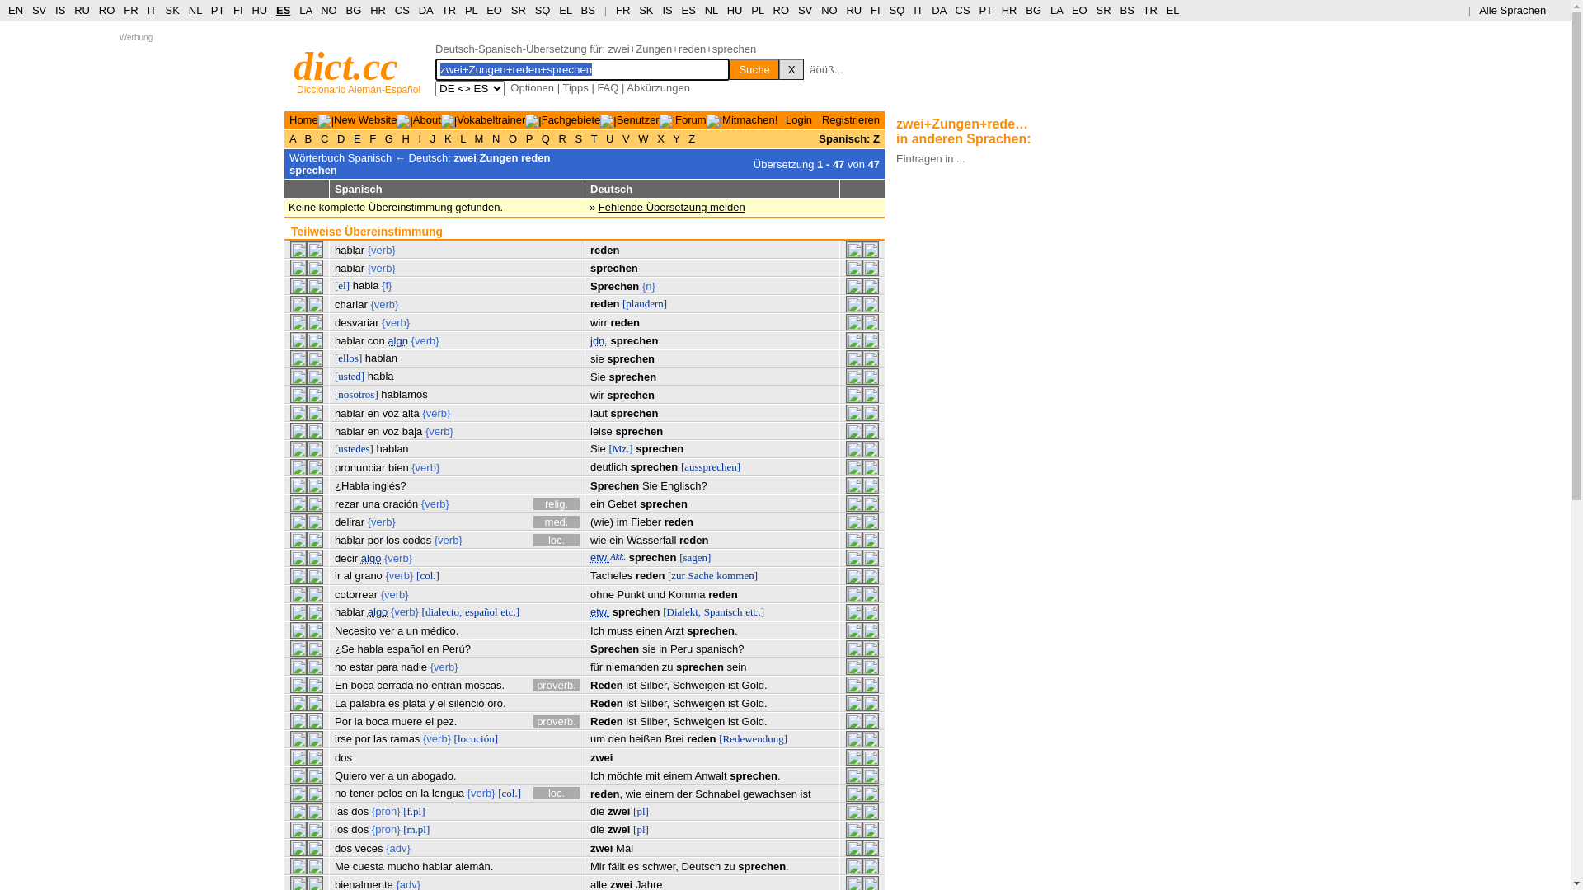 This screenshot has width=1583, height=890. Describe the element at coordinates (897, 10) in the screenshot. I see `SQ` at that location.